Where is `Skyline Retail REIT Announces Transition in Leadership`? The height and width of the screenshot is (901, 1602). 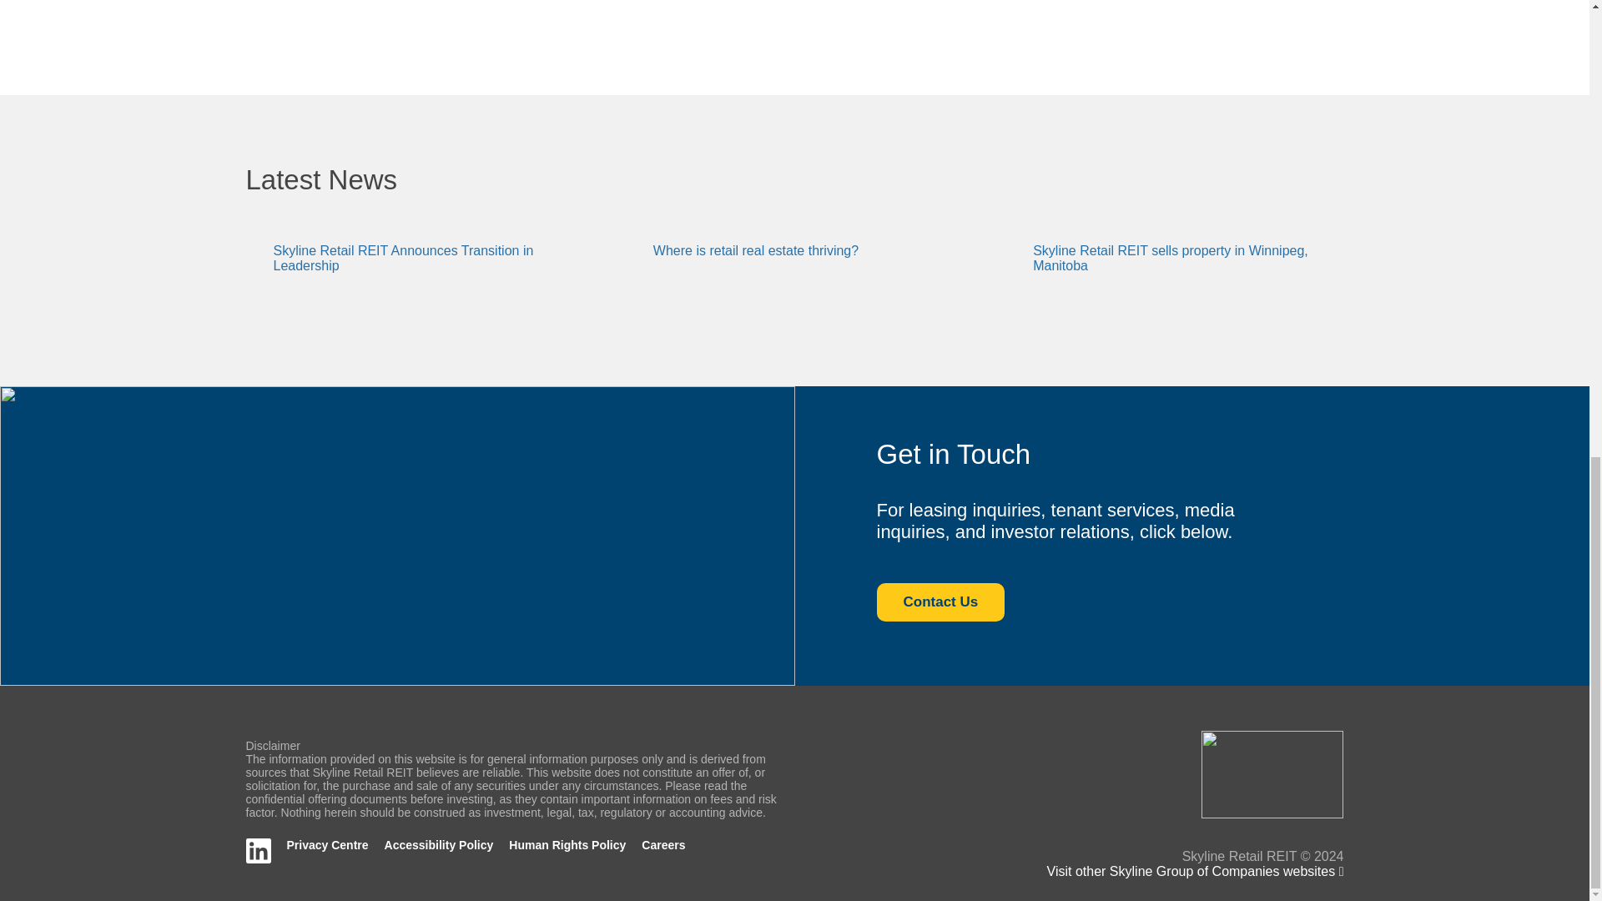 Skyline Retail REIT Announces Transition in Leadership is located at coordinates (404, 258).